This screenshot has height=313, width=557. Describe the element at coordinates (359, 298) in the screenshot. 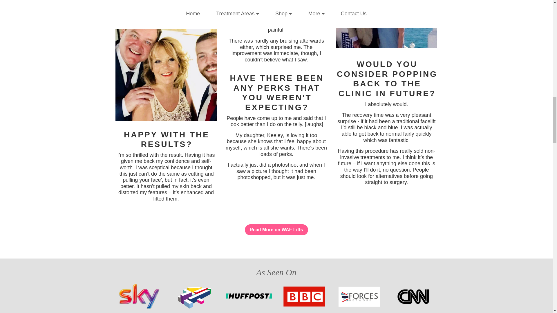

I see `Forces TV` at that location.